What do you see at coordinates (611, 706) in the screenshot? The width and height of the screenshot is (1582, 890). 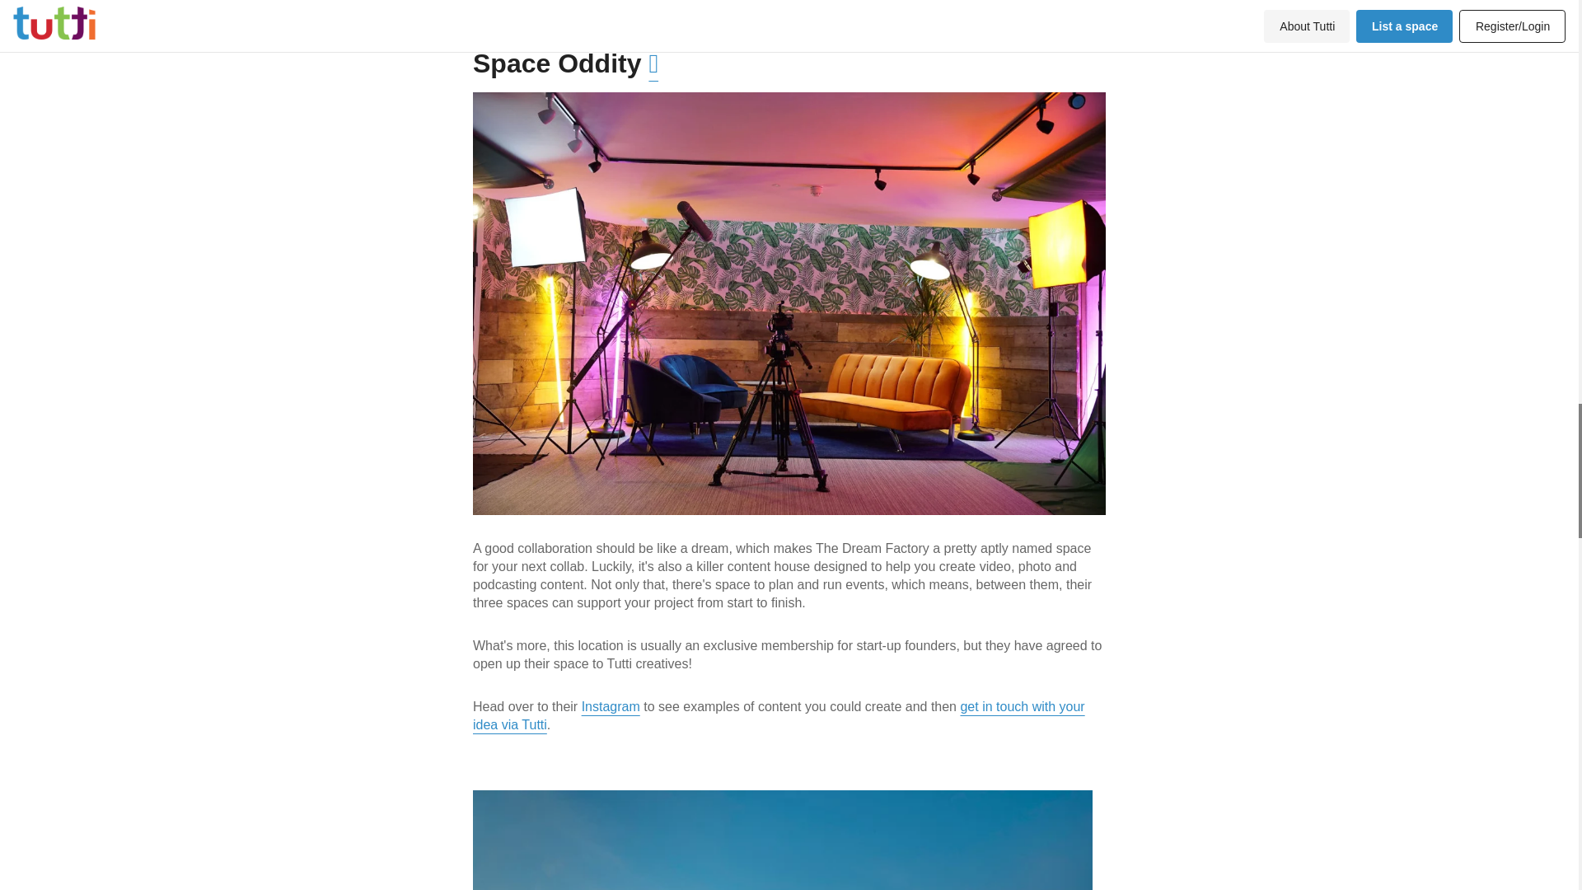 I see `Instagram` at bounding box center [611, 706].